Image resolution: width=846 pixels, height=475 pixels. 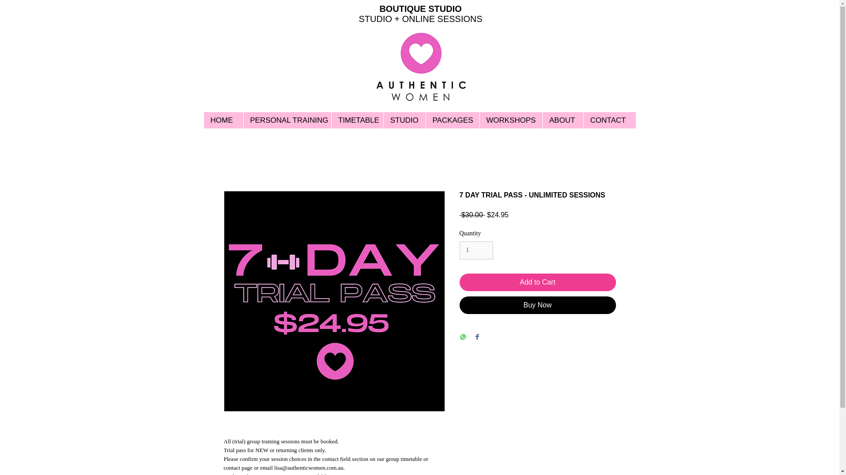 I want to click on STUDIO, so click(x=404, y=120).